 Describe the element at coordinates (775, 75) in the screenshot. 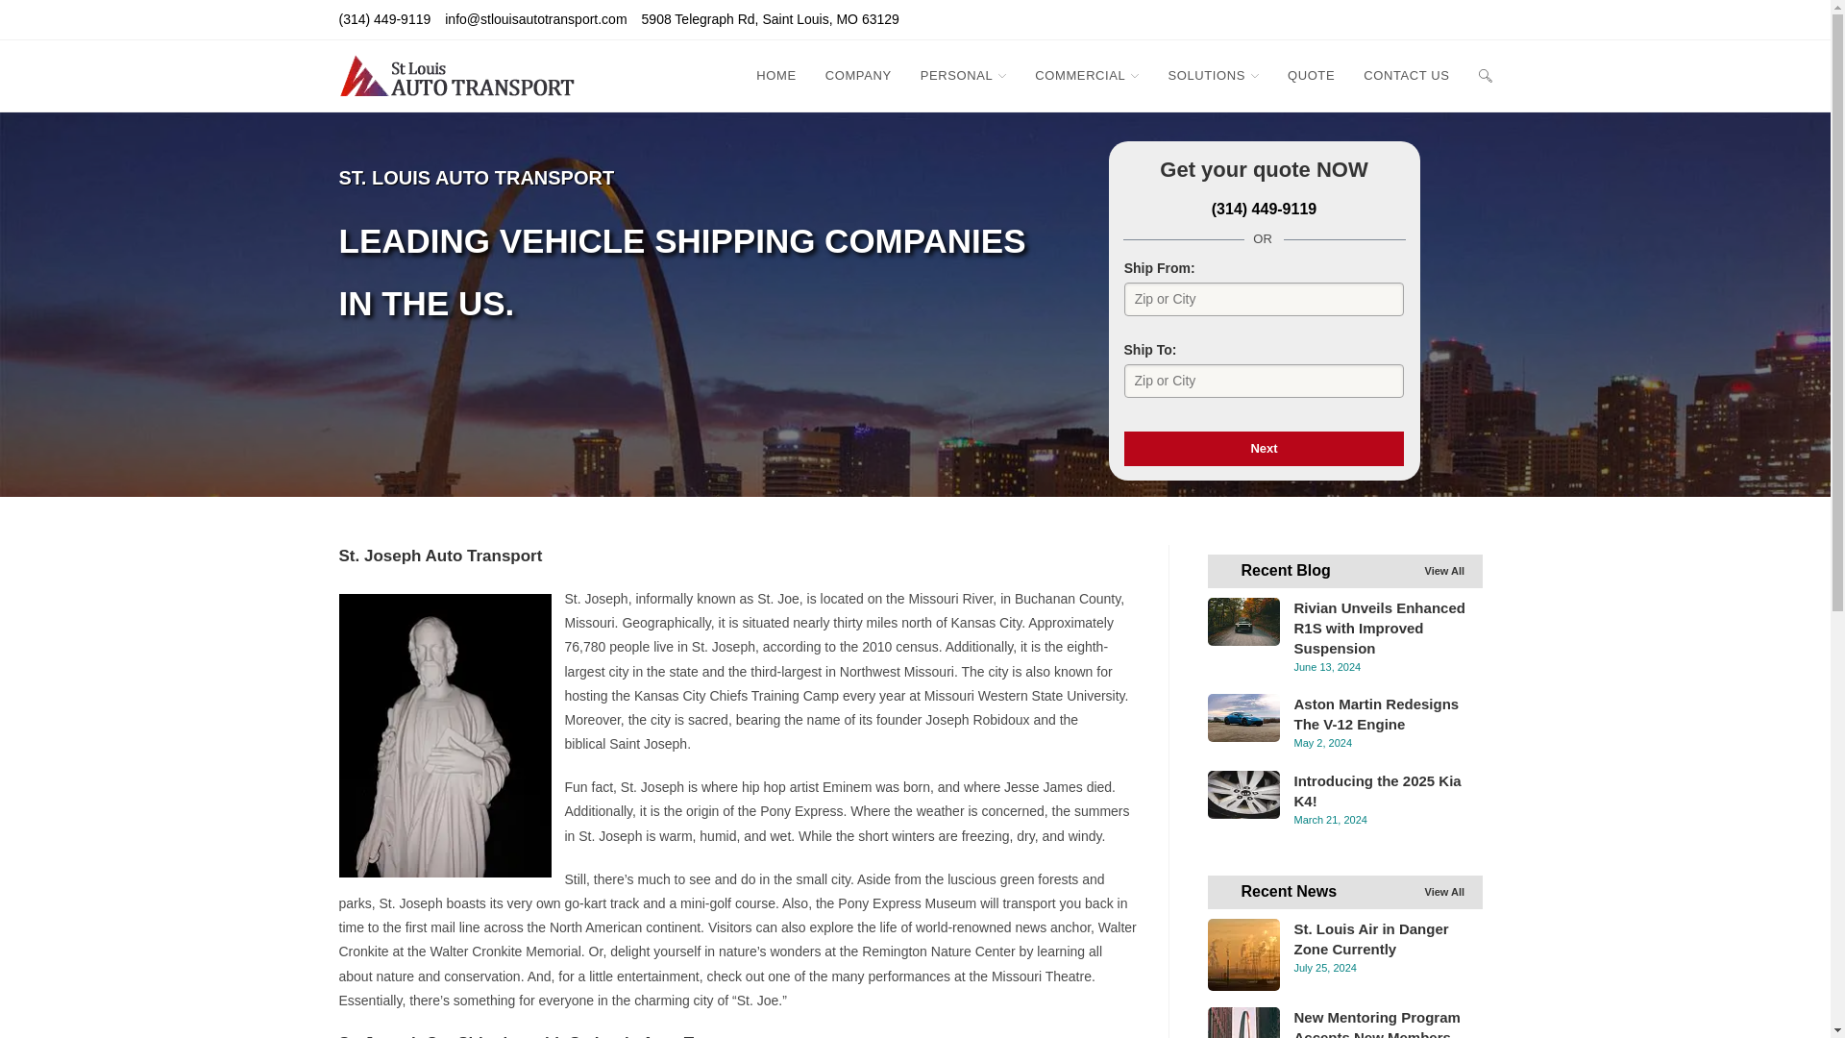

I see `HOME` at that location.